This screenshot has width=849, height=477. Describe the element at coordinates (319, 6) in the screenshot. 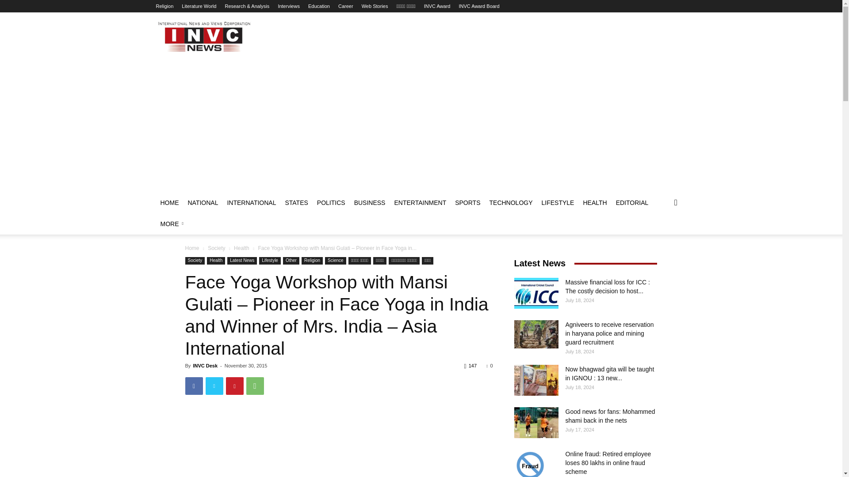

I see `Education` at that location.